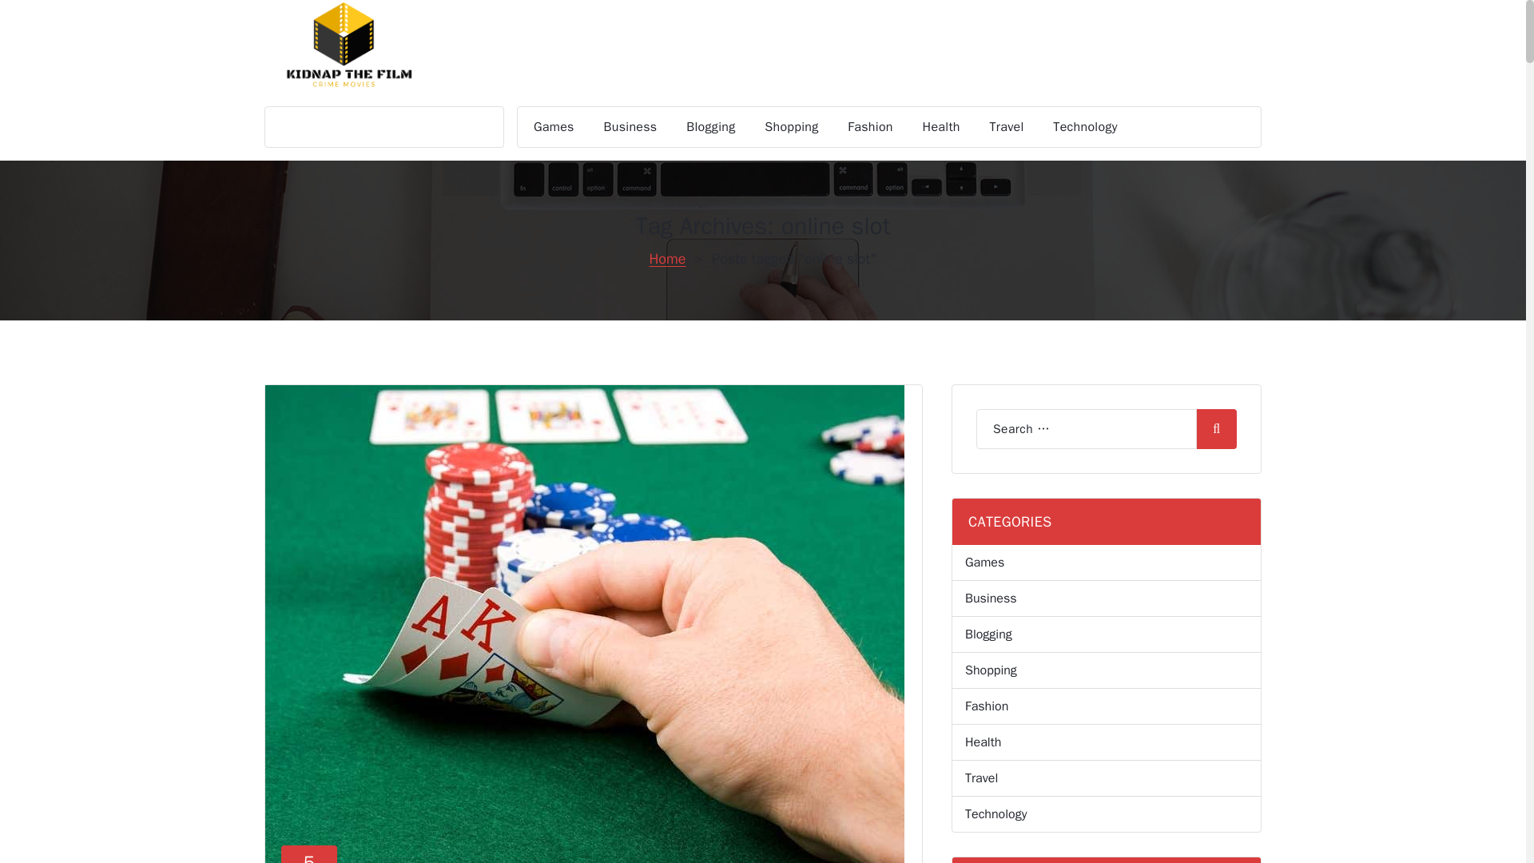 The width and height of the screenshot is (1534, 863). I want to click on Health, so click(941, 126).